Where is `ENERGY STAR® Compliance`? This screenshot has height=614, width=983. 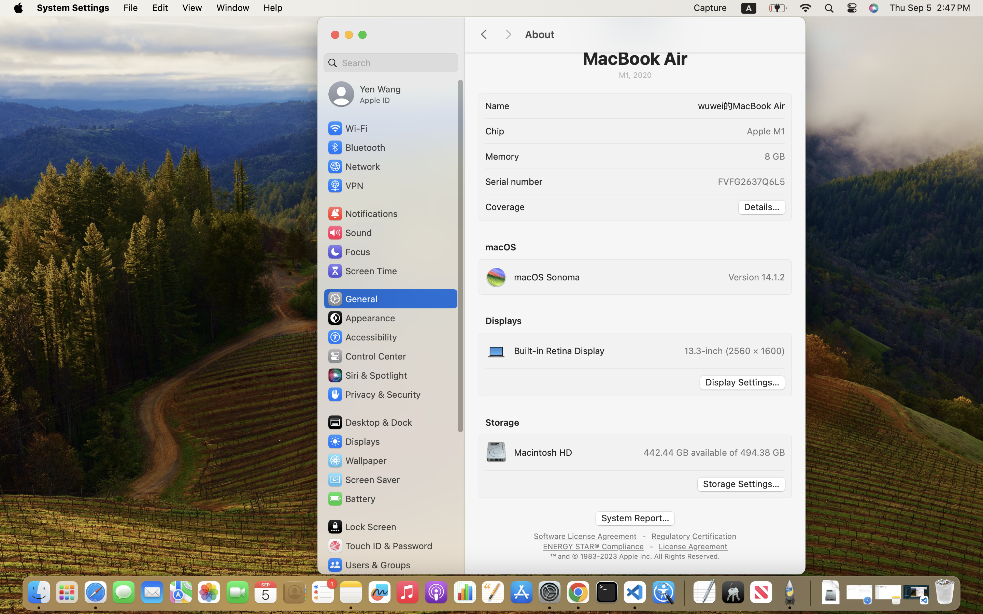
ENERGY STAR® Compliance is located at coordinates (593, 546).